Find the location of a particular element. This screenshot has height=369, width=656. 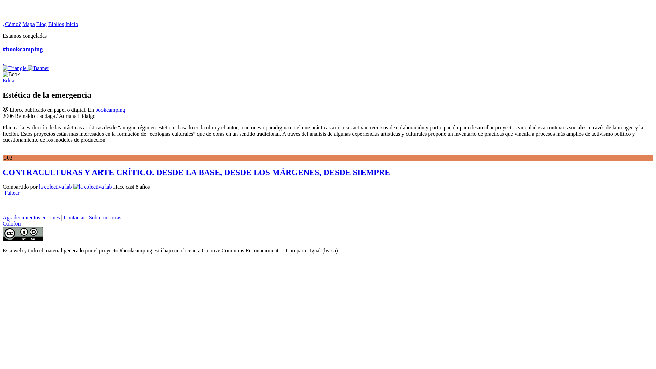

Mapa is located at coordinates (28, 24).